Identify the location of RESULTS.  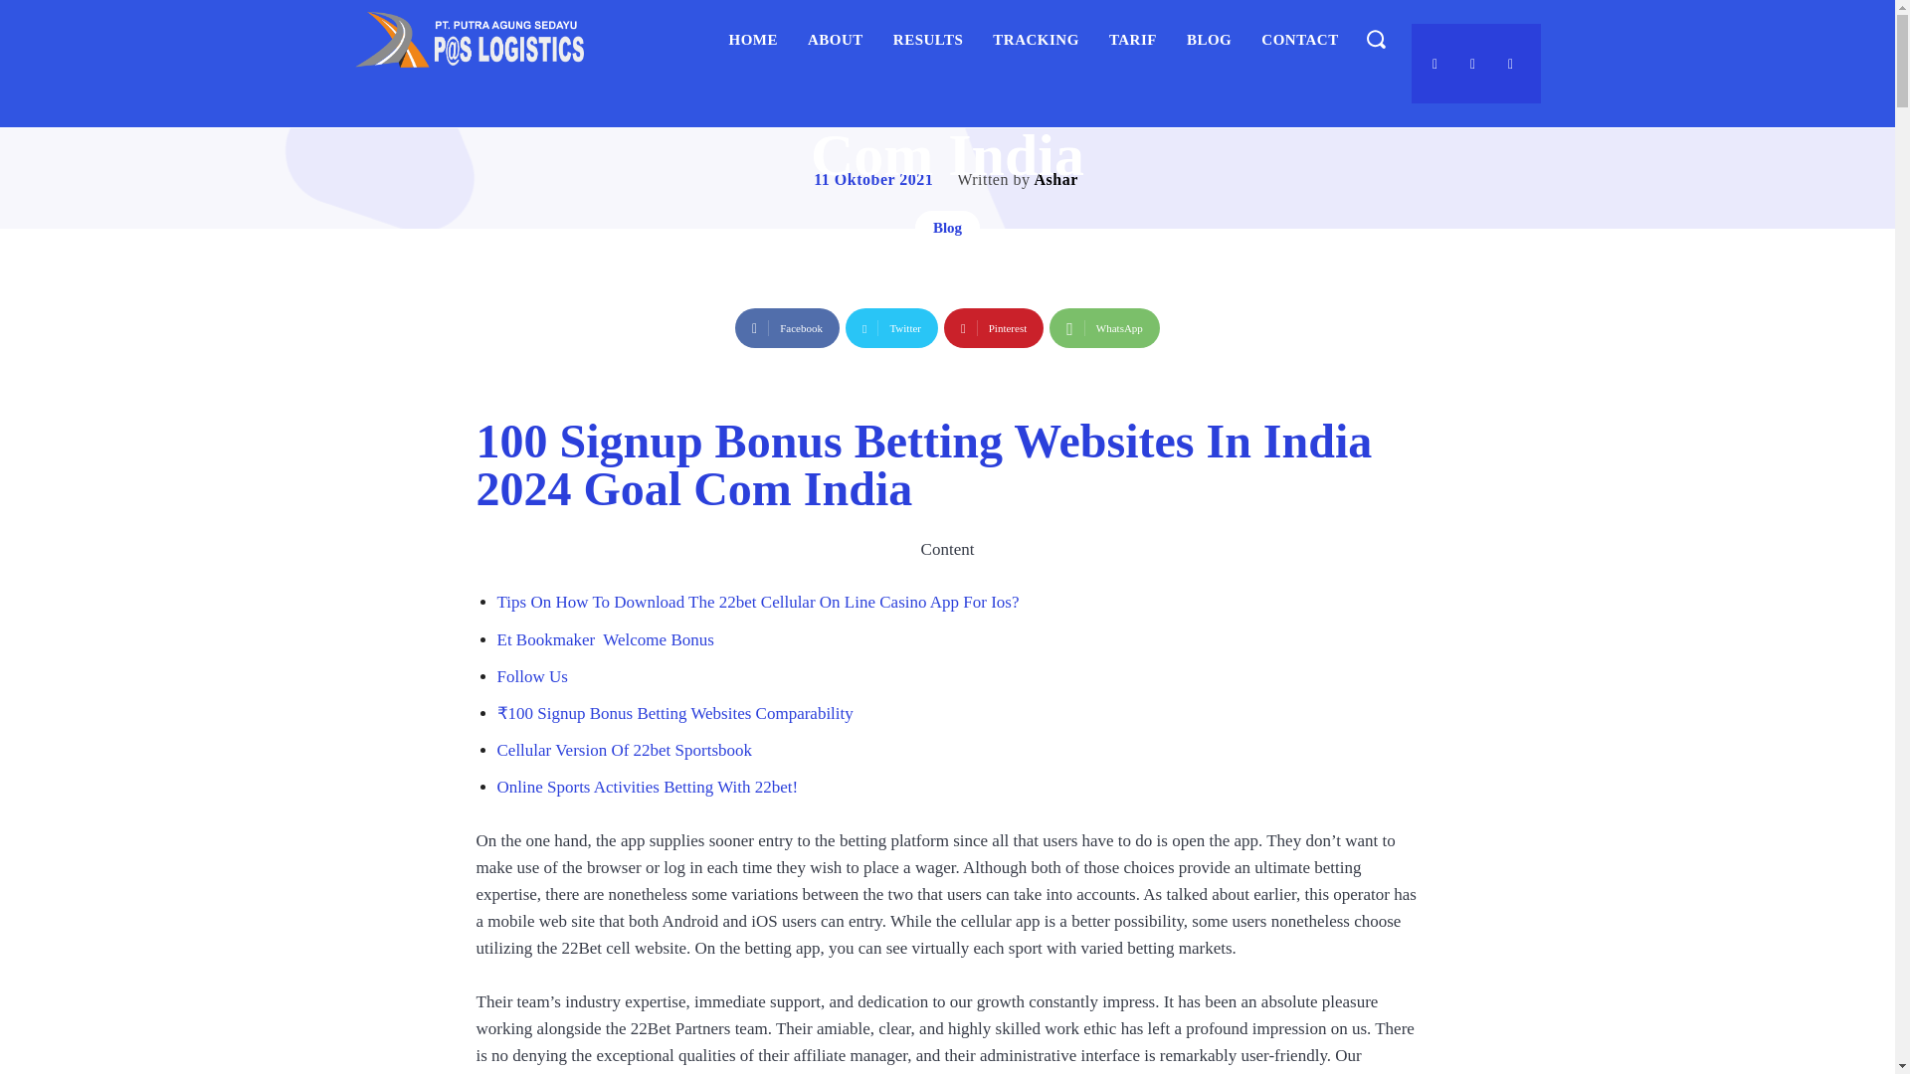
(928, 40).